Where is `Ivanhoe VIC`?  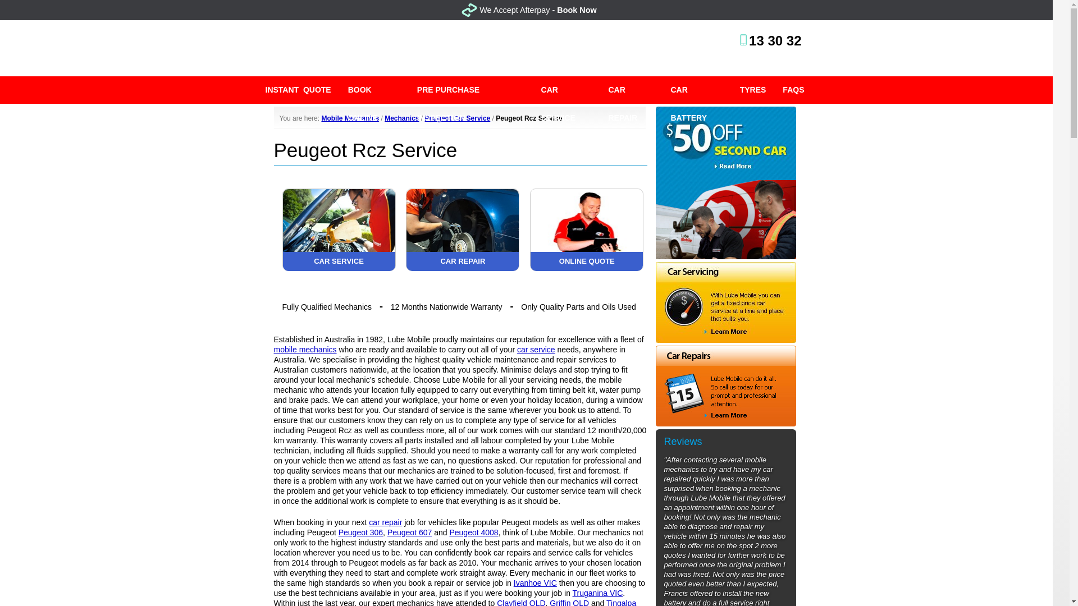
Ivanhoe VIC is located at coordinates (536, 582).